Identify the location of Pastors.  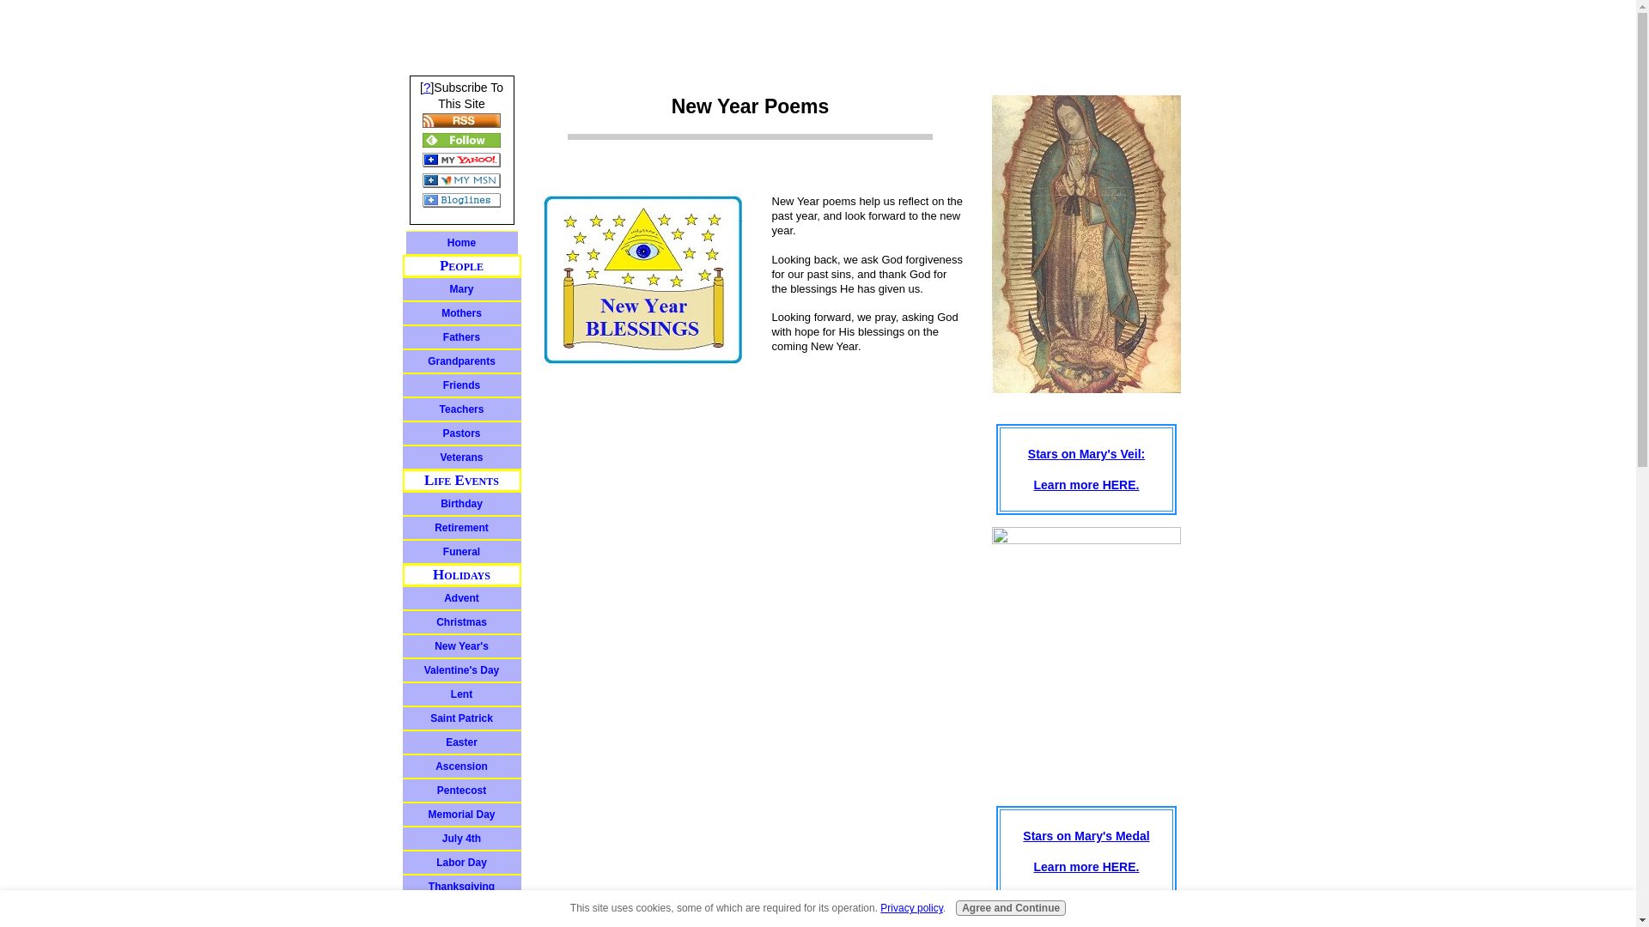
(461, 433).